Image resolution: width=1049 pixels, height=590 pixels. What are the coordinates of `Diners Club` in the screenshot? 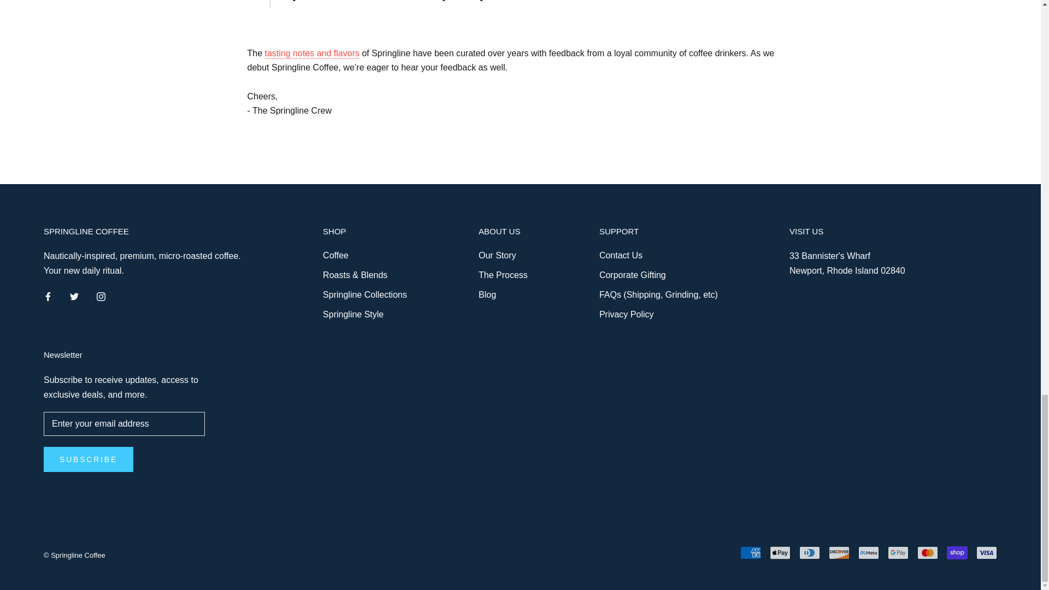 It's located at (810, 553).